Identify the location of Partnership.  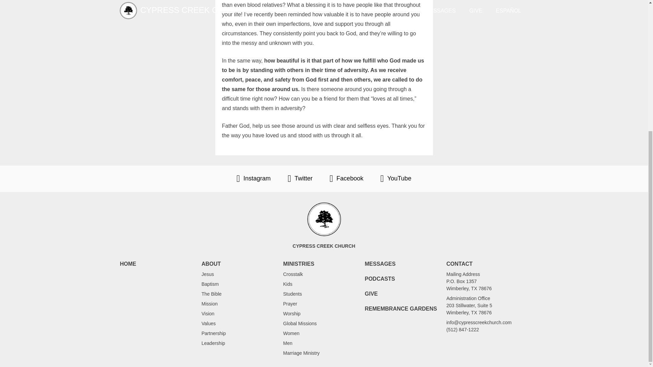
(214, 333).